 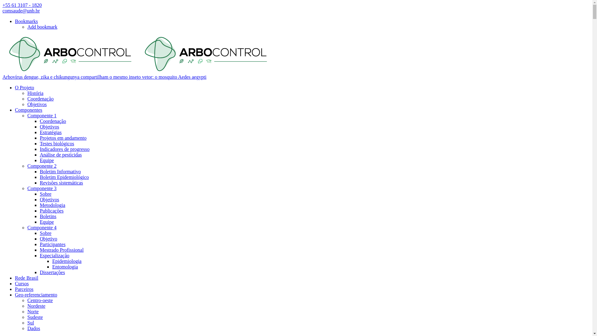 What do you see at coordinates (25, 88) in the screenshot?
I see `O Projeto` at bounding box center [25, 88].